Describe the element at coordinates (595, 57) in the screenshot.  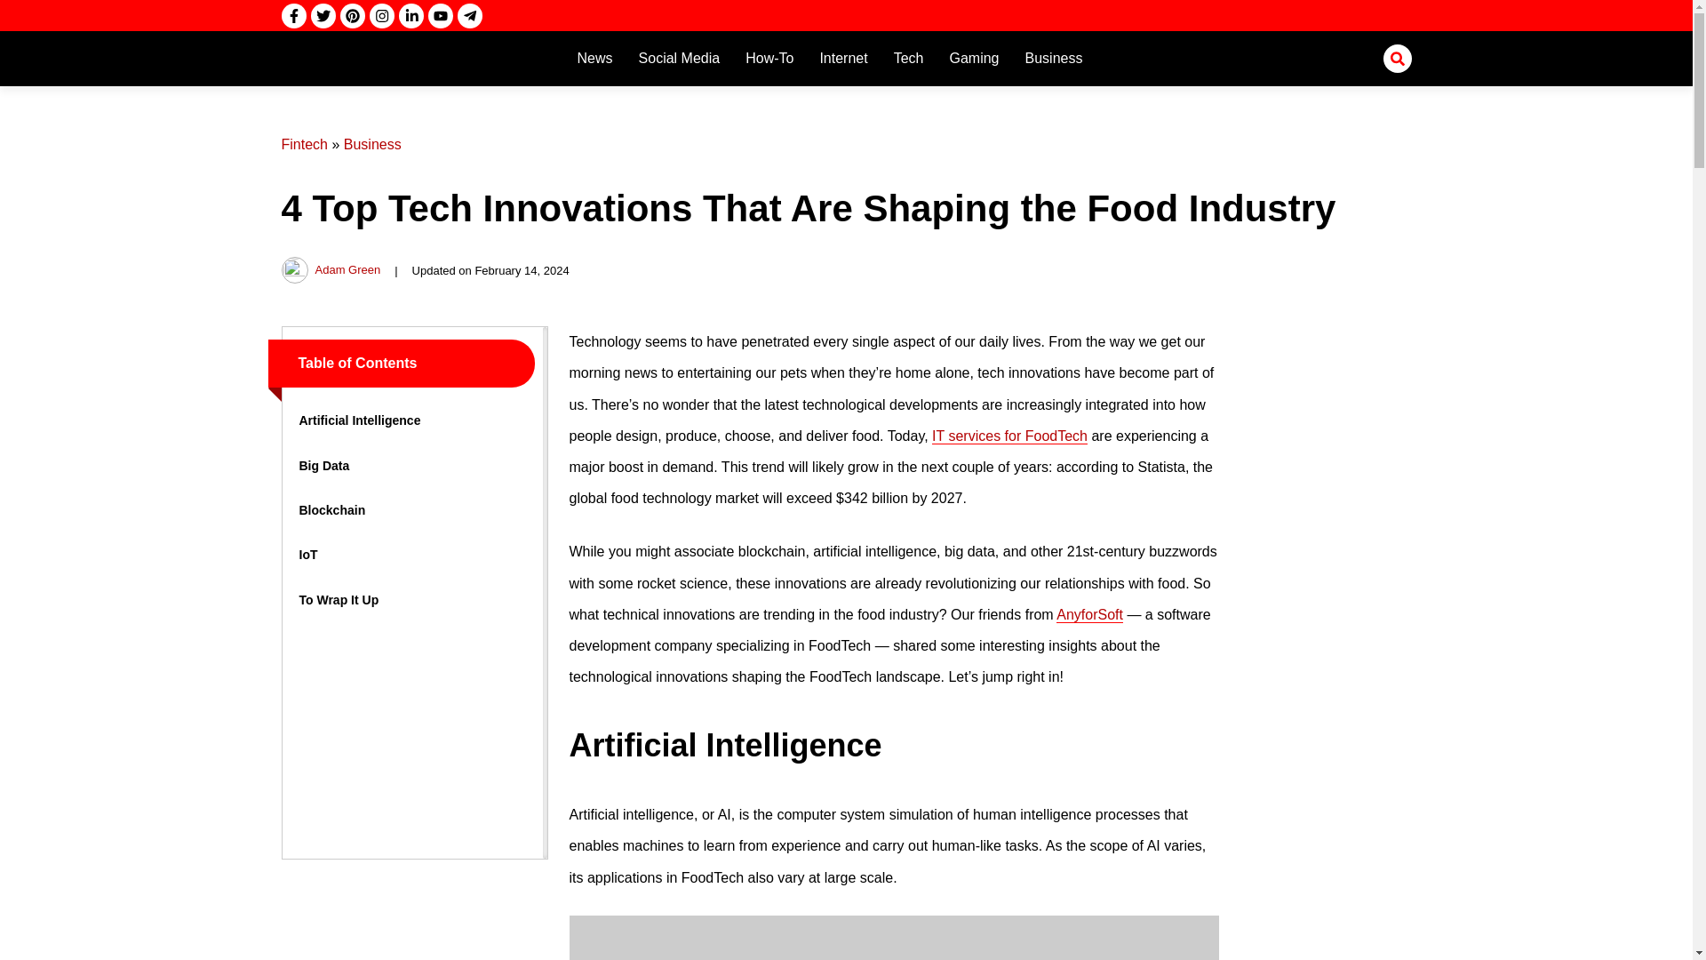
I see `News` at that location.